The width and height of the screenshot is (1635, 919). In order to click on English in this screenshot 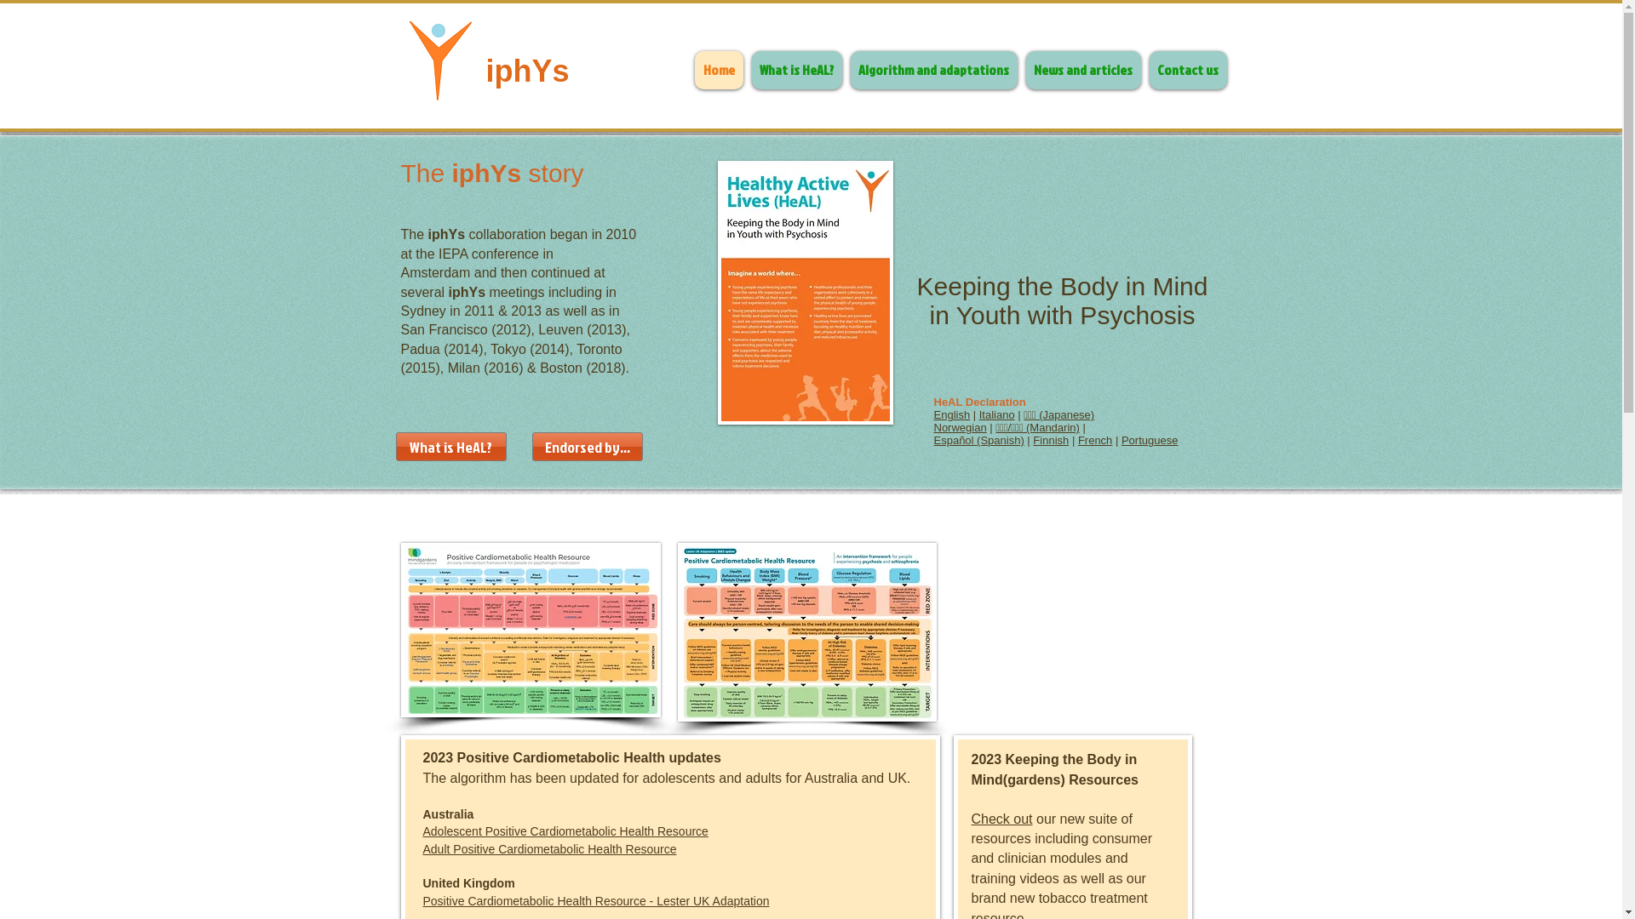, I will do `click(952, 415)`.